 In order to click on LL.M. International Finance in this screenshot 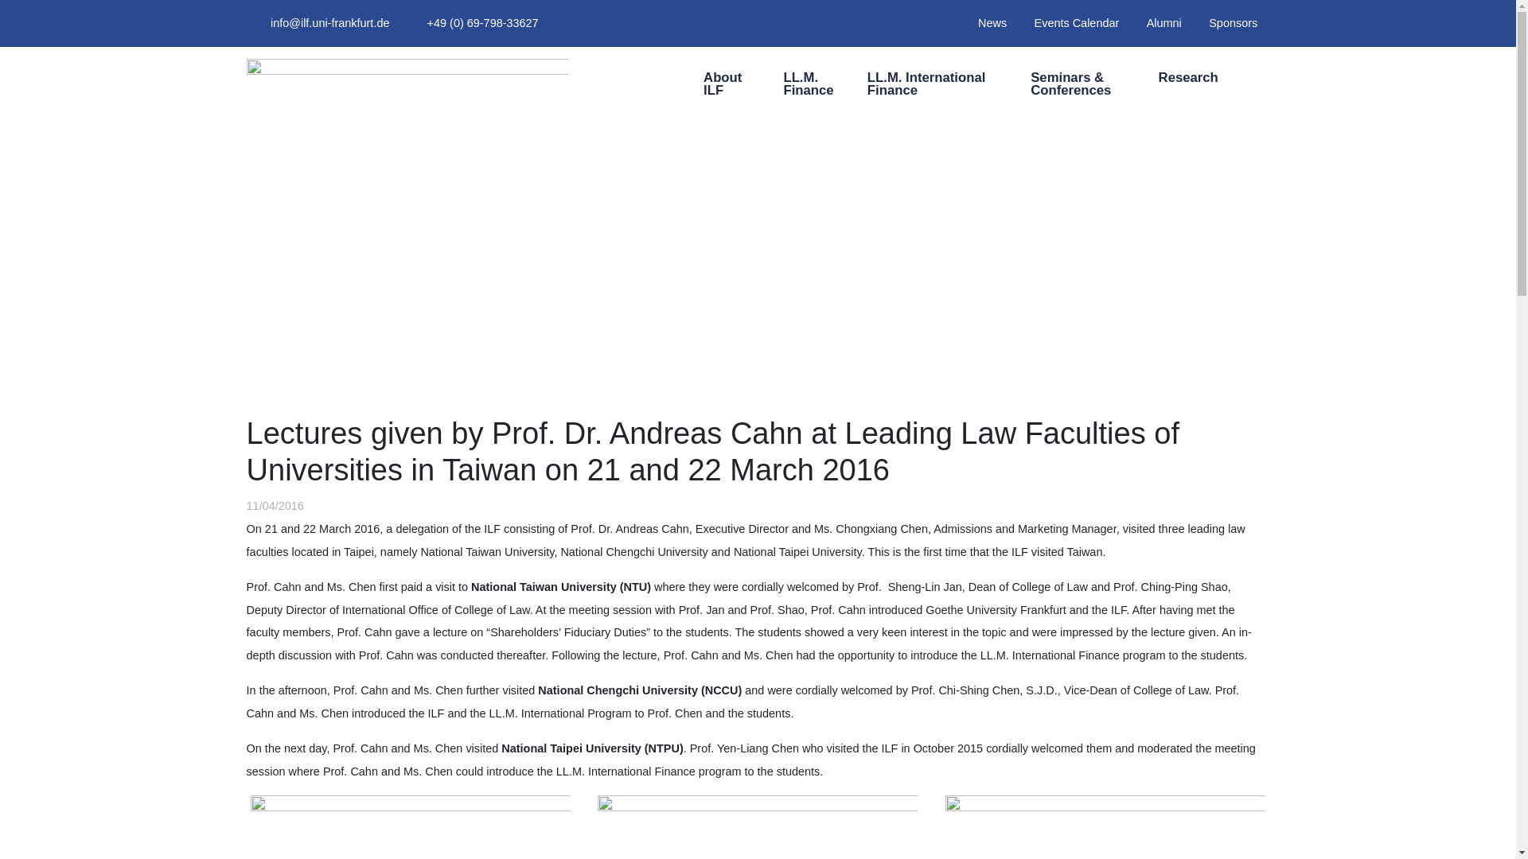, I will do `click(931, 86)`.